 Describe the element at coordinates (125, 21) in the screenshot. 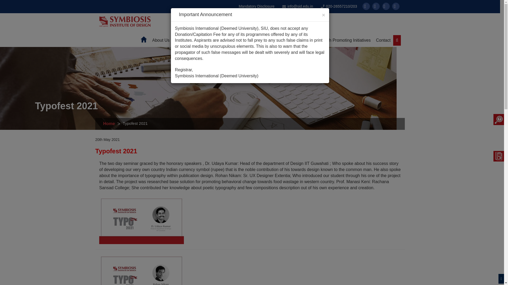

I see `Symbiosis Institute of Design` at that location.